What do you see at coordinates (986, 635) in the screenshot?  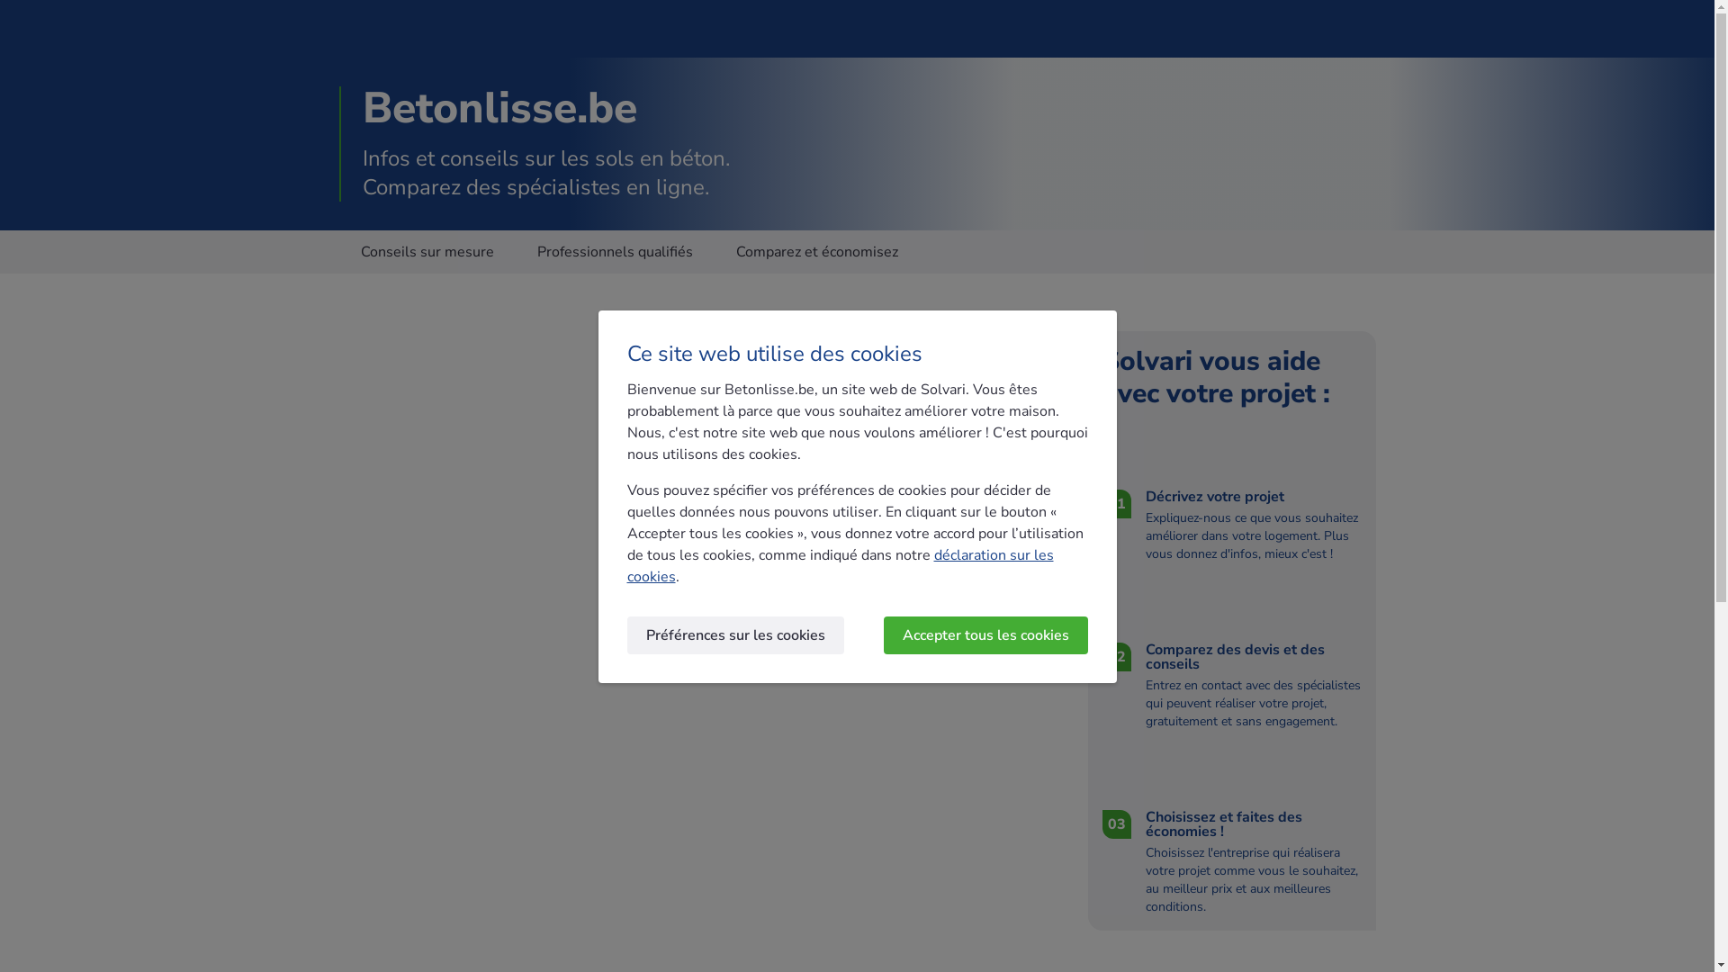 I see `Accepter tous les cookies` at bounding box center [986, 635].